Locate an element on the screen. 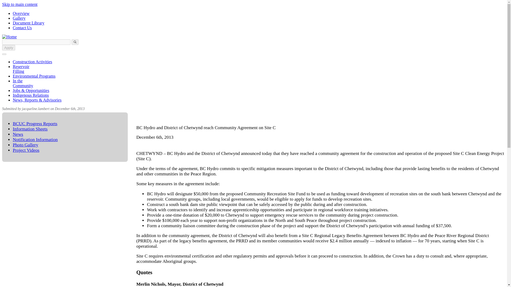  Project Videos is located at coordinates (26, 150).